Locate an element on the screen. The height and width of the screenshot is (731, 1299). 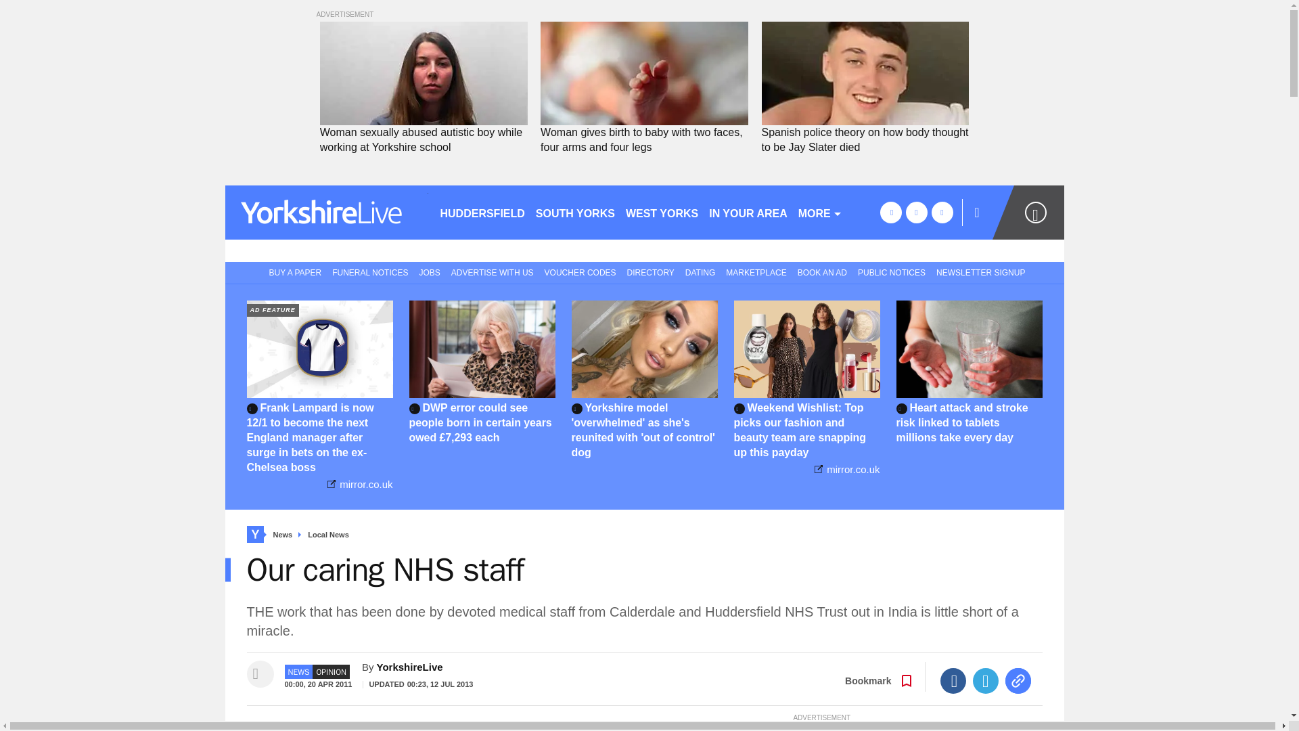
MORE is located at coordinates (820, 213).